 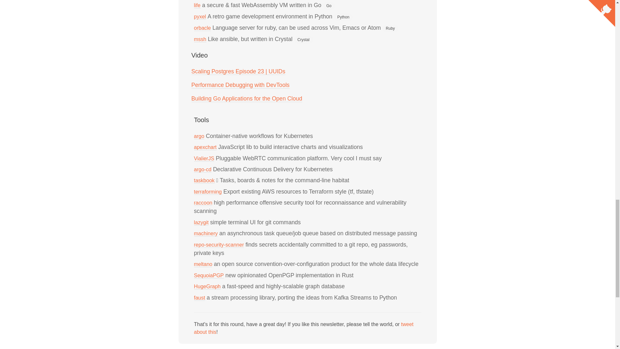 I want to click on Performance Debugging with DevTools, so click(x=240, y=85).